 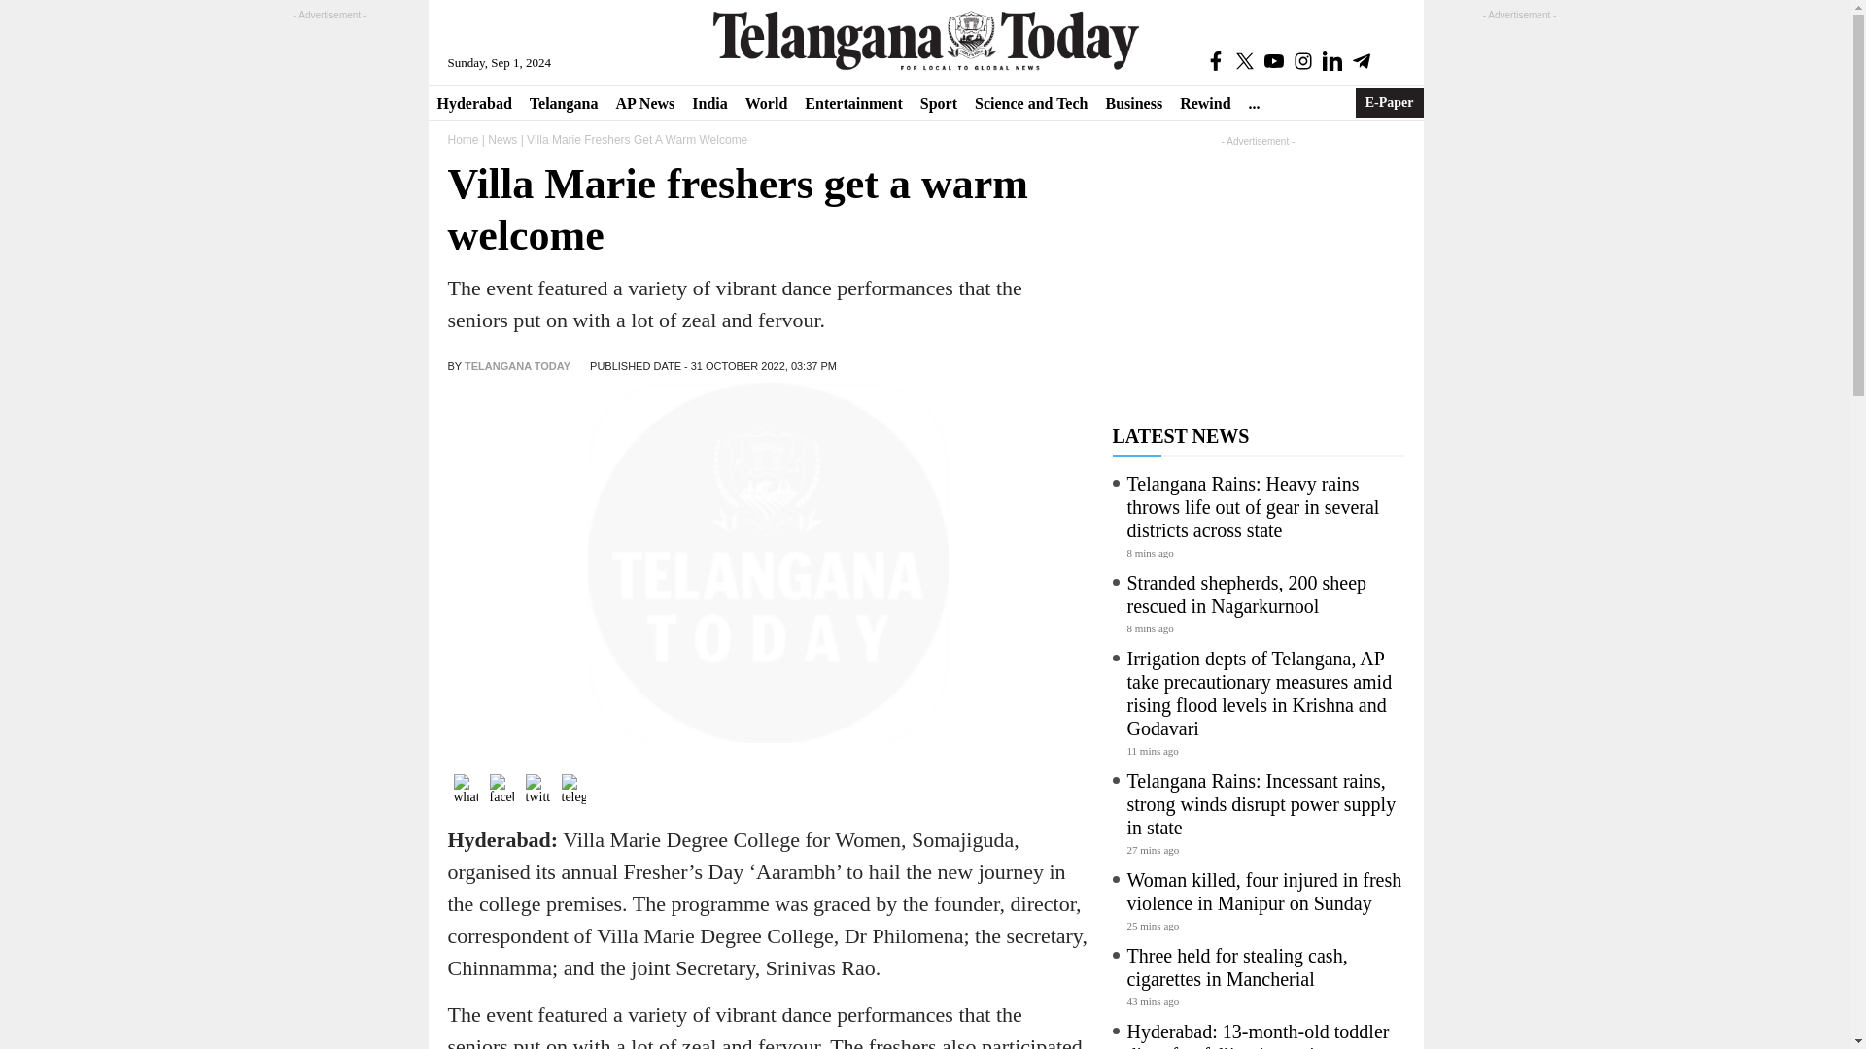 I want to click on English News, so click(x=925, y=40).